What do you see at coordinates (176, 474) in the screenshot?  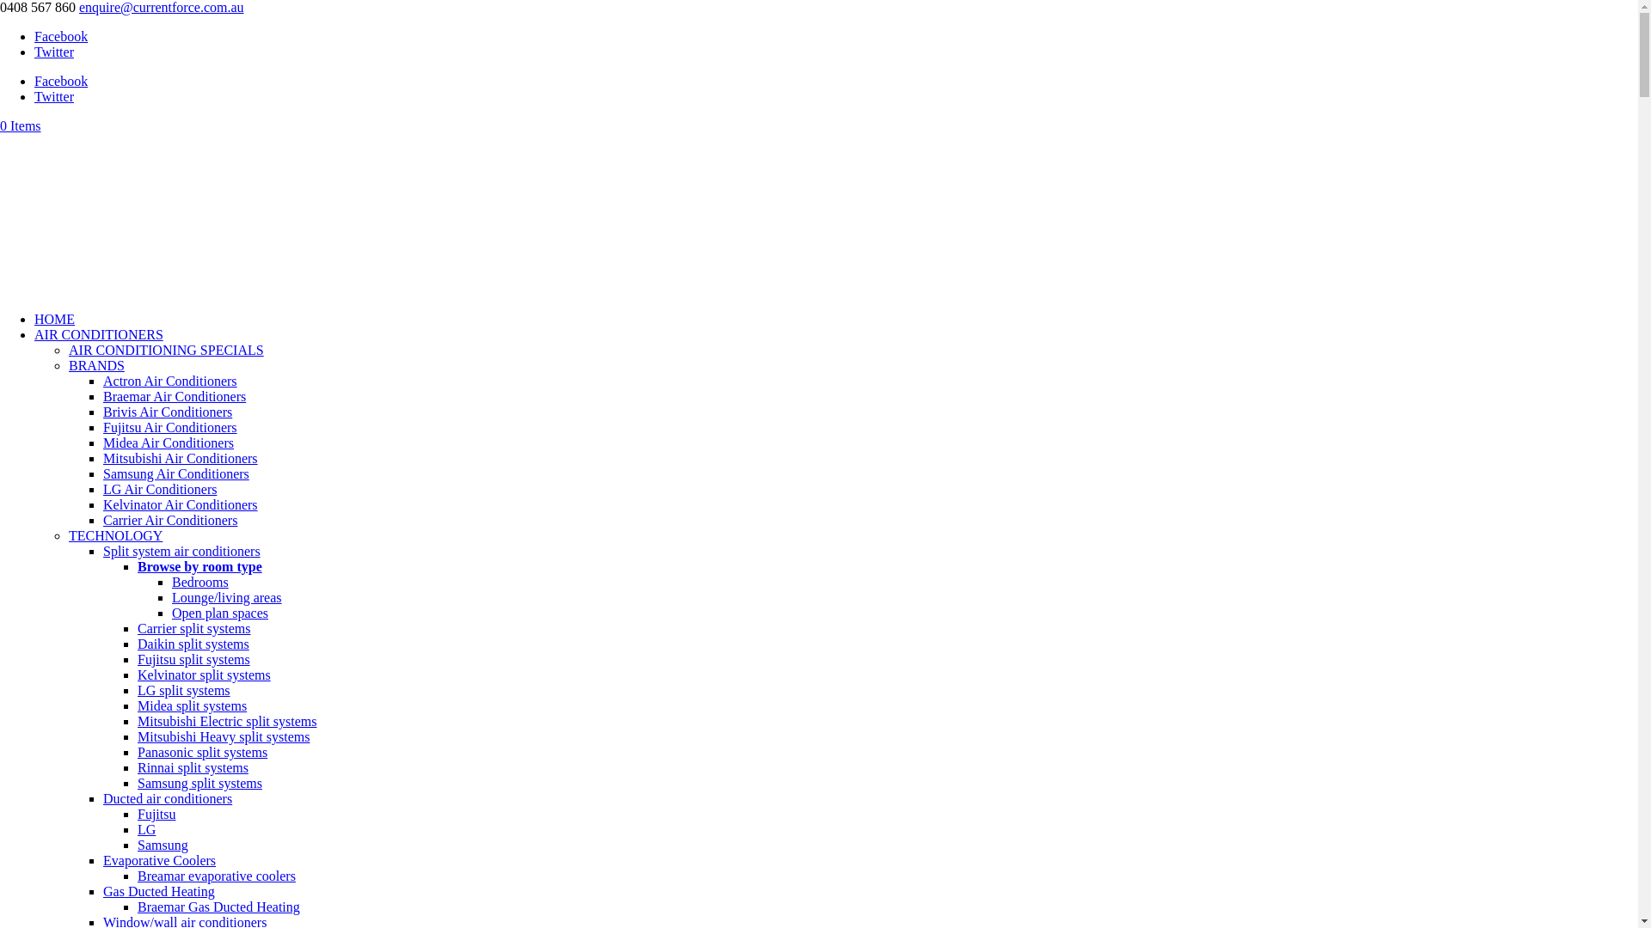 I see `Samsung Air Conditioners` at bounding box center [176, 474].